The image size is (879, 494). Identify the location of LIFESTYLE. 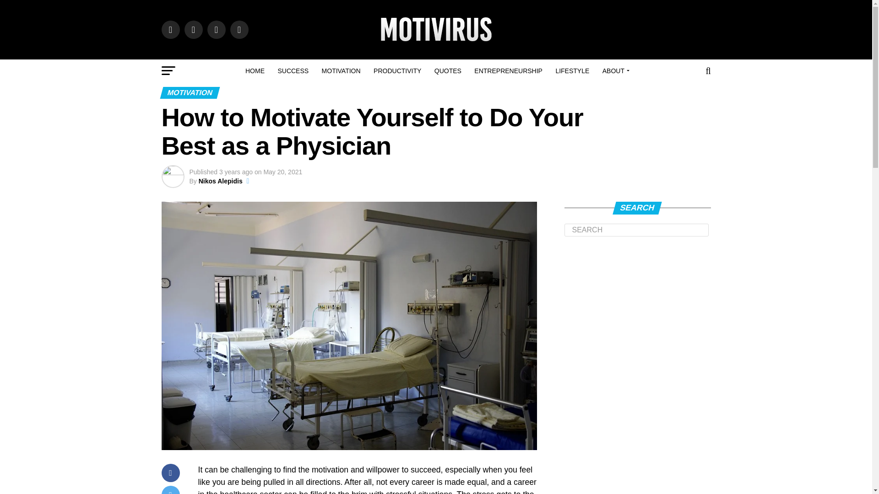
(572, 70).